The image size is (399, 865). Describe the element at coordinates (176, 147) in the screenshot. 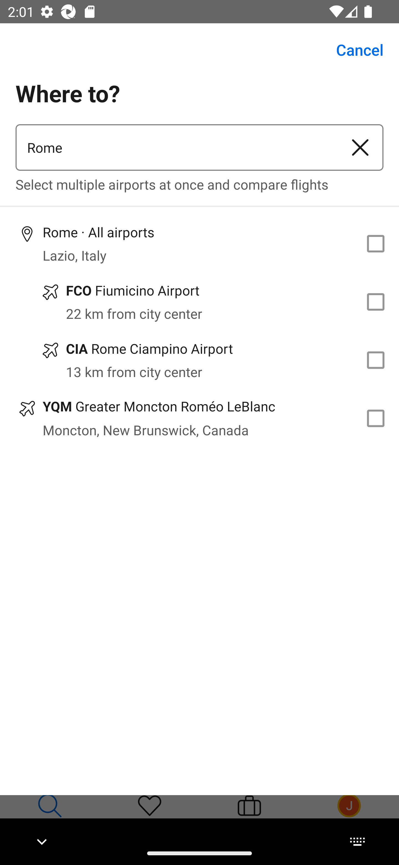

I see `Rome` at that location.